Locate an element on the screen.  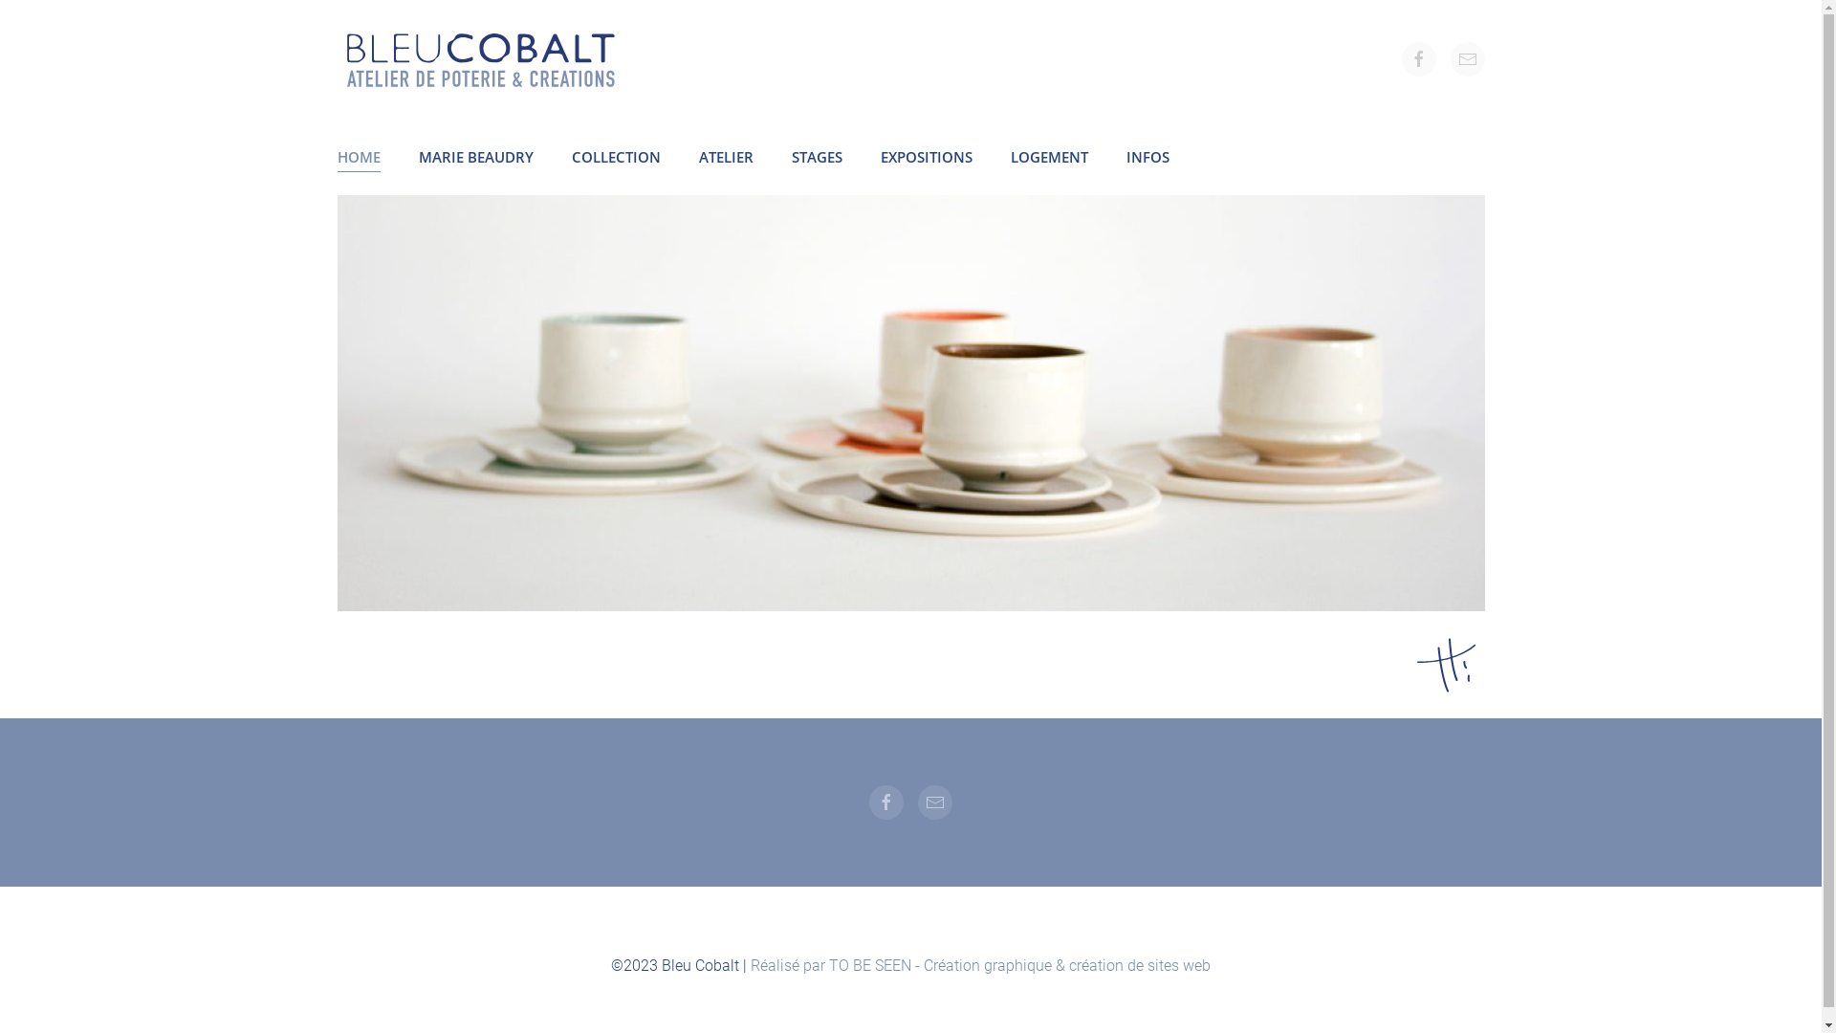
EXPOSITIONS is located at coordinates (926, 157).